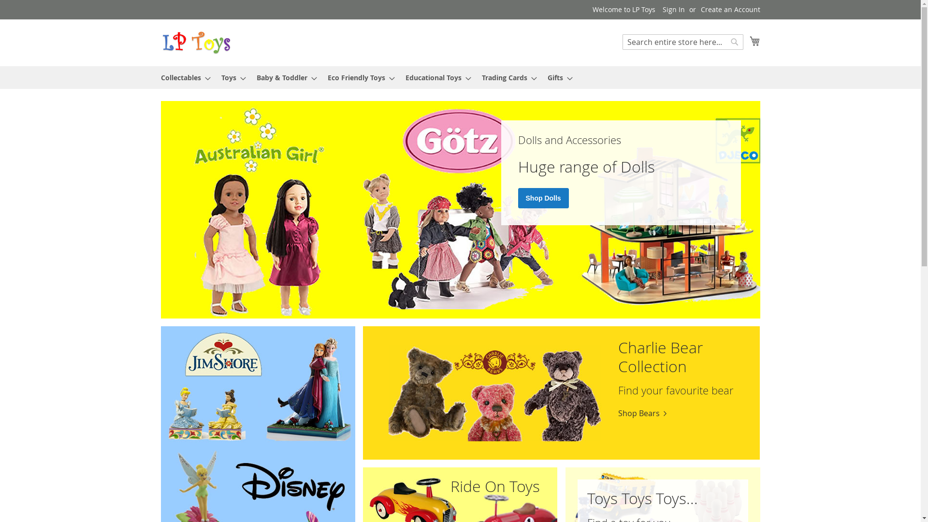  Describe the element at coordinates (283, 77) in the screenshot. I see `Baby & Toddler` at that location.